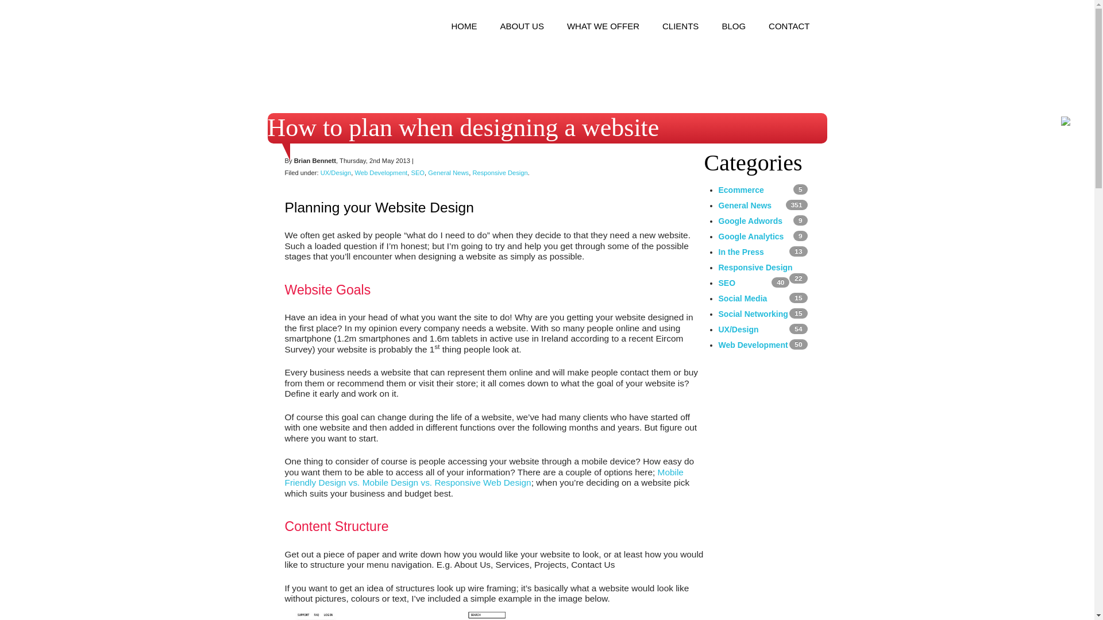 The image size is (1103, 620). Describe the element at coordinates (733, 32) in the screenshot. I see `Blog` at that location.